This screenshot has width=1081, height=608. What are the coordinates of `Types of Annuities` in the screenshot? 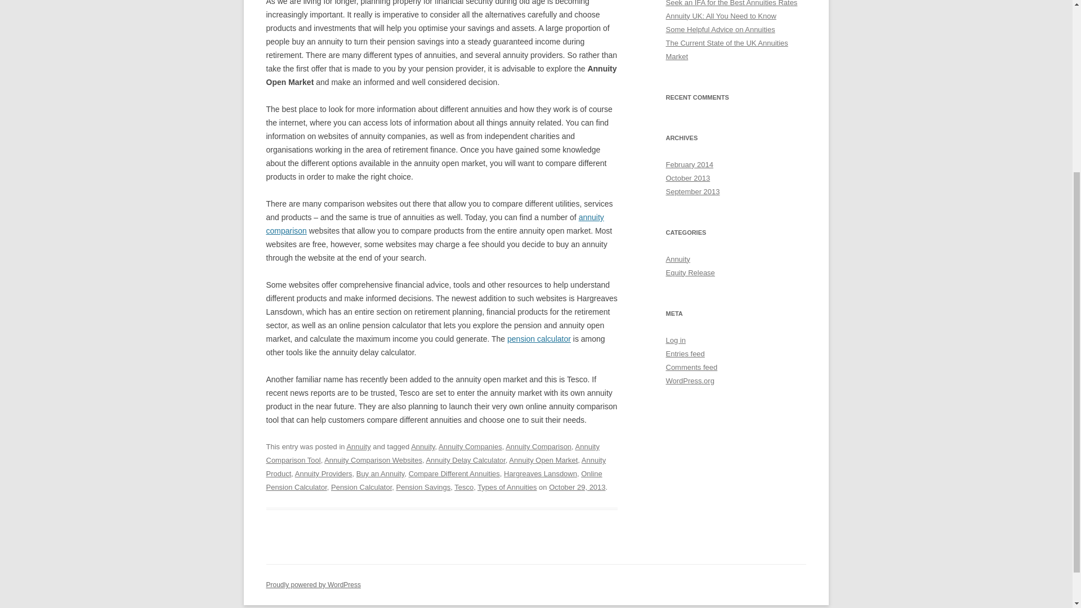 It's located at (507, 486).